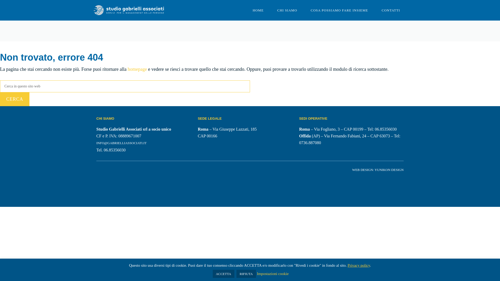 This screenshot has width=500, height=281. What do you see at coordinates (339, 10) in the screenshot?
I see `COSA POSSIAMO FARE INSIEME` at bounding box center [339, 10].